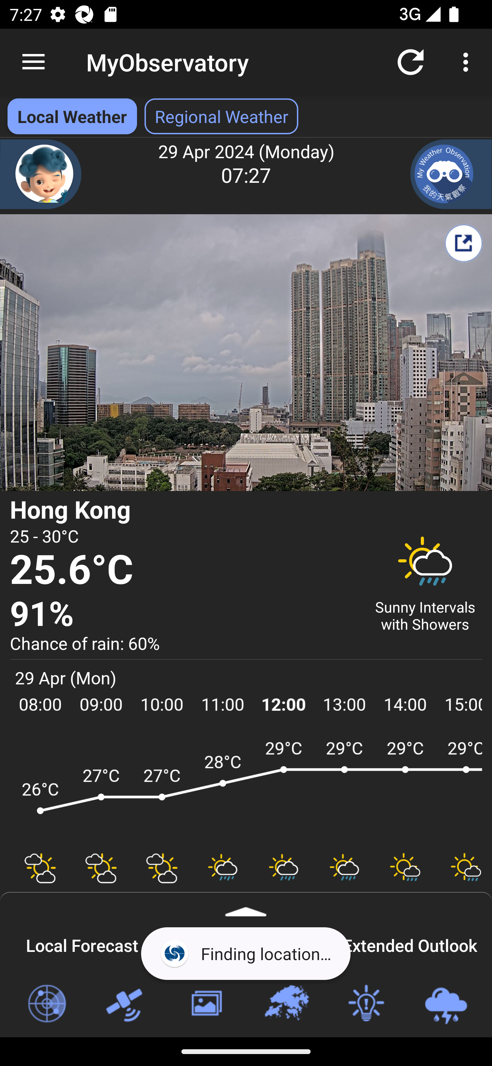  What do you see at coordinates (221, 116) in the screenshot?
I see `Regional Weather Select Regional Weather` at bounding box center [221, 116].